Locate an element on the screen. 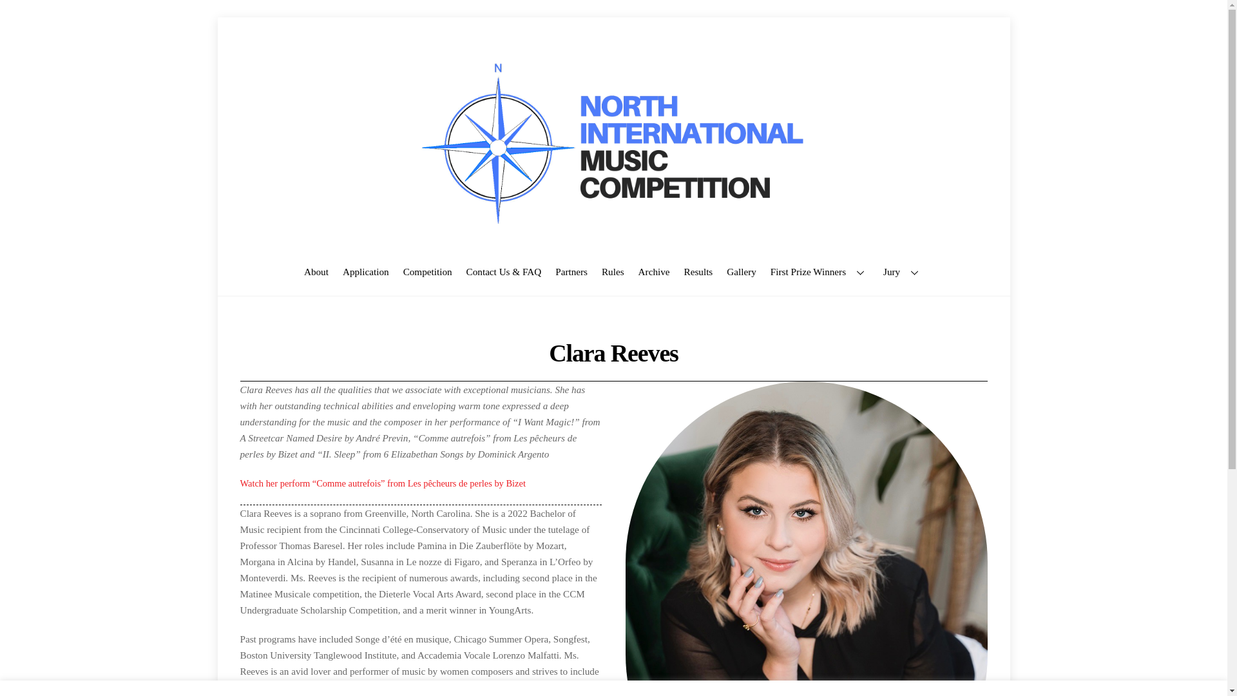 The height and width of the screenshot is (696, 1237). Rules is located at coordinates (613, 271).